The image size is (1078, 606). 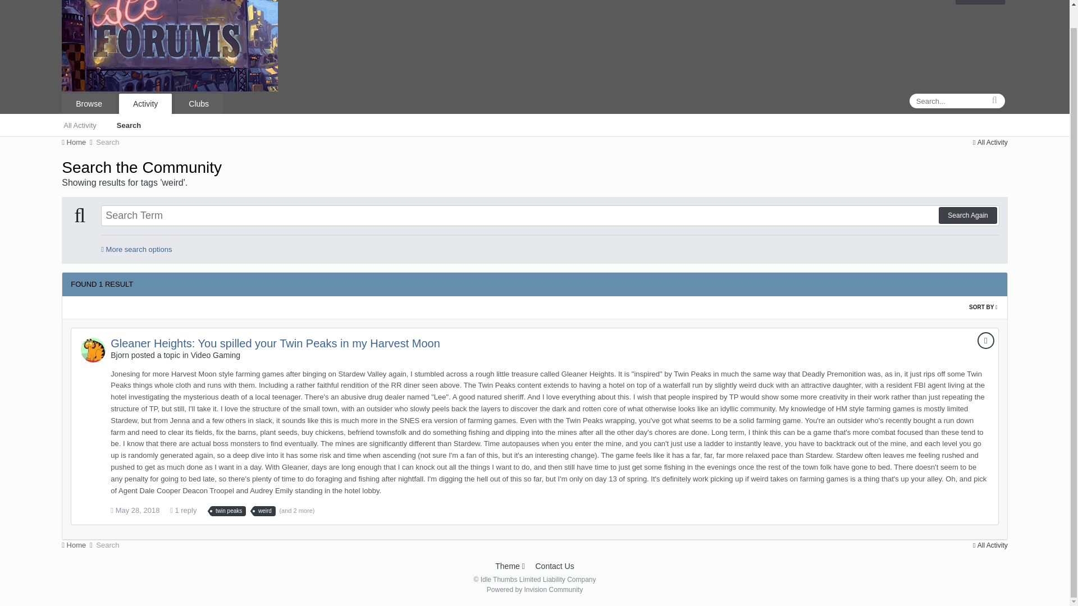 I want to click on Invision Community, so click(x=535, y=590).